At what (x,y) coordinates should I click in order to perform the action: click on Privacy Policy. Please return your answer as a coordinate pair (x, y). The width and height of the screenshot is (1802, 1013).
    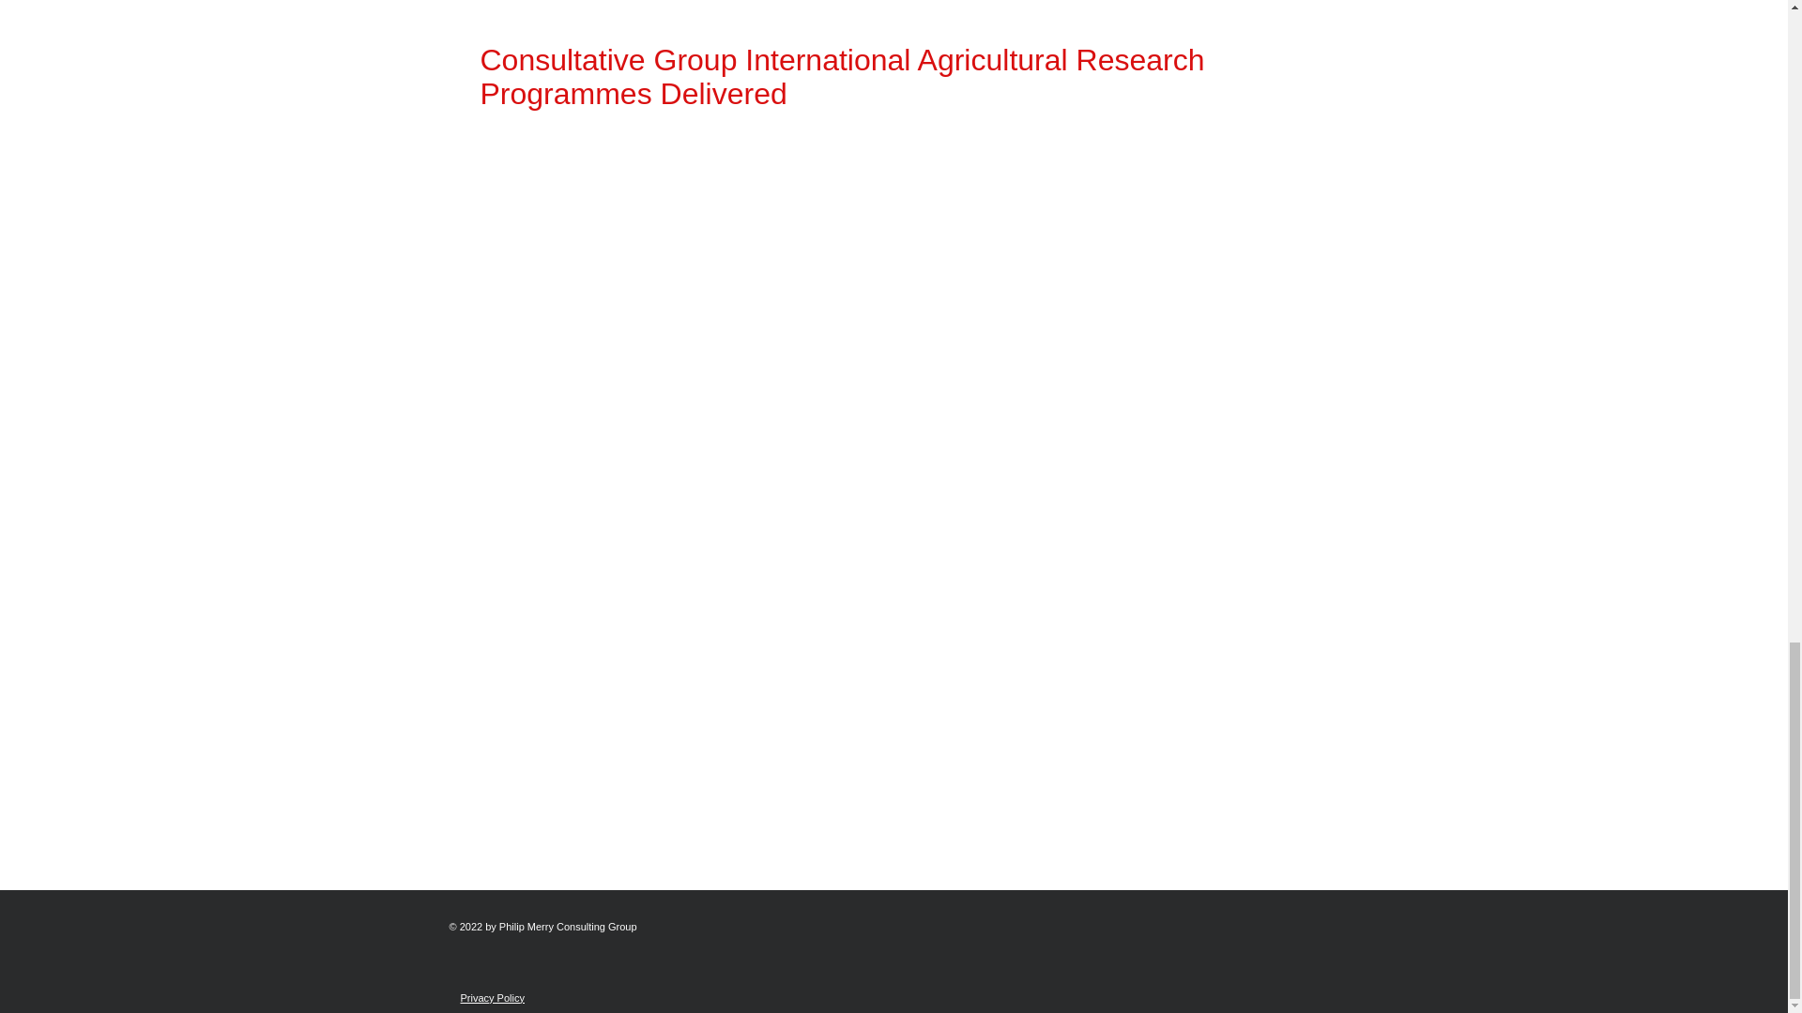
    Looking at the image, I should click on (492, 998).